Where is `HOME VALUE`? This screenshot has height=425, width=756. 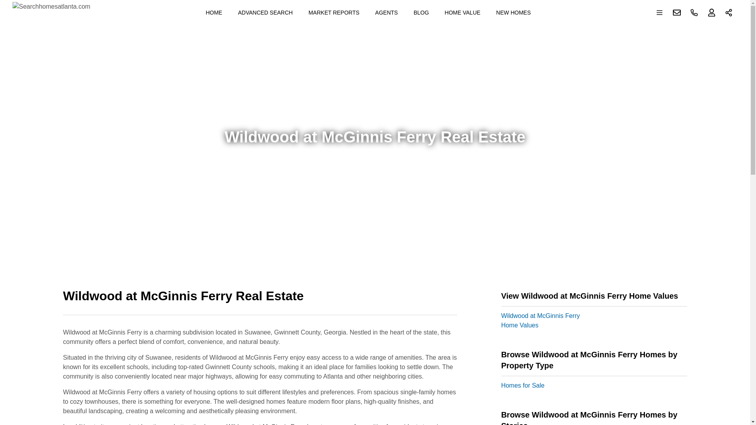
HOME VALUE is located at coordinates (462, 13).